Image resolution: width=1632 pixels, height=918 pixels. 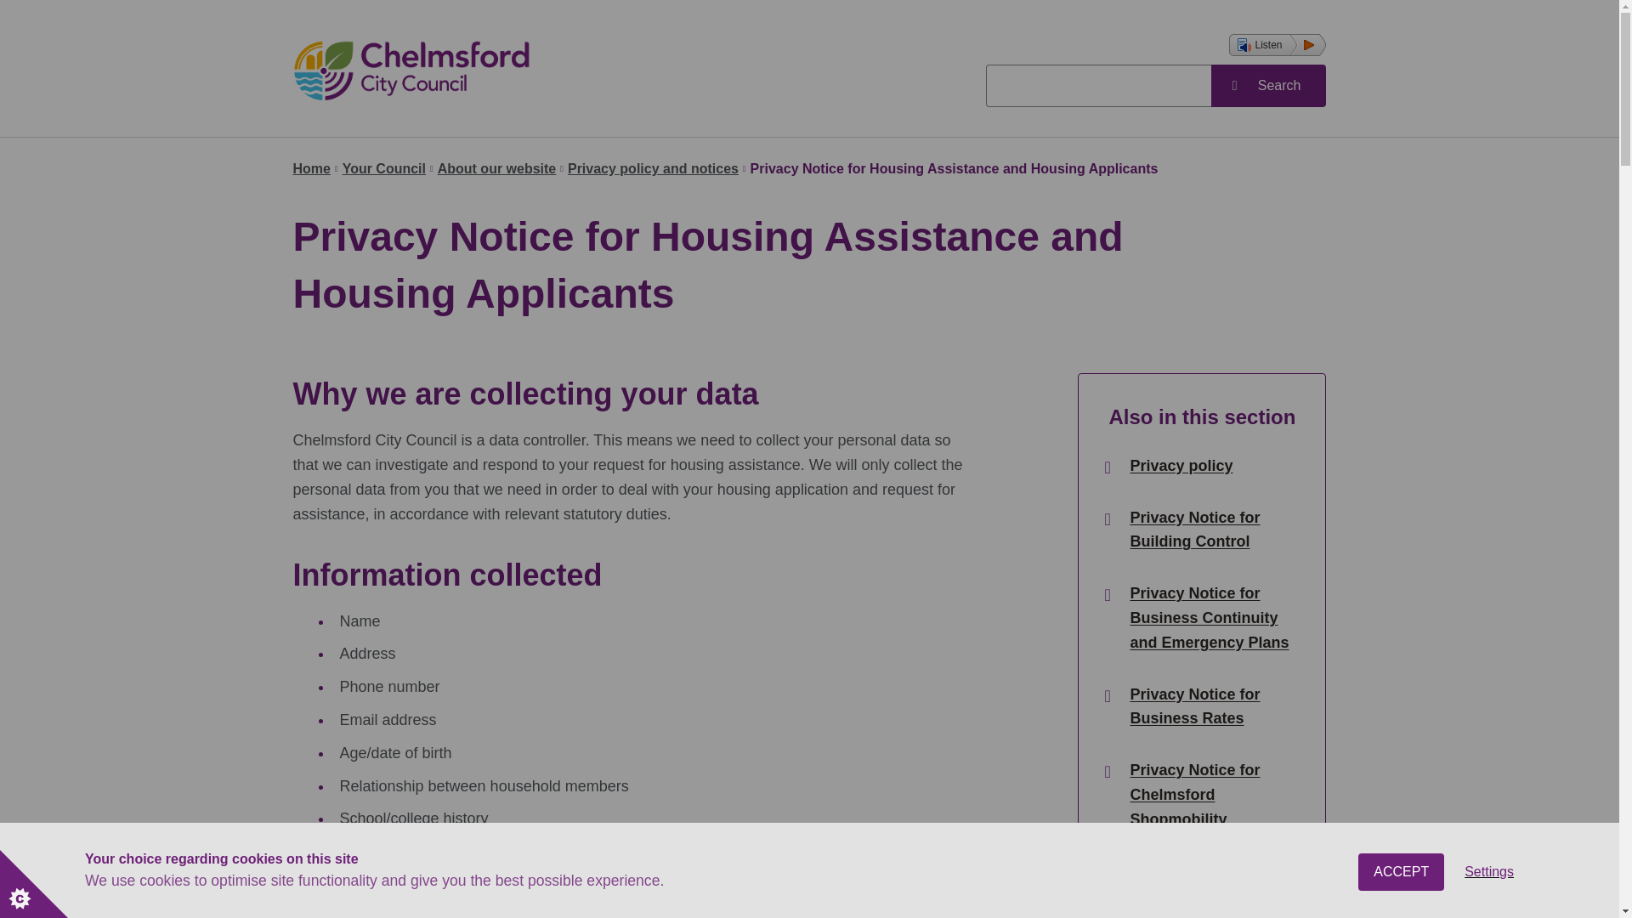 I want to click on Home, so click(x=310, y=168).